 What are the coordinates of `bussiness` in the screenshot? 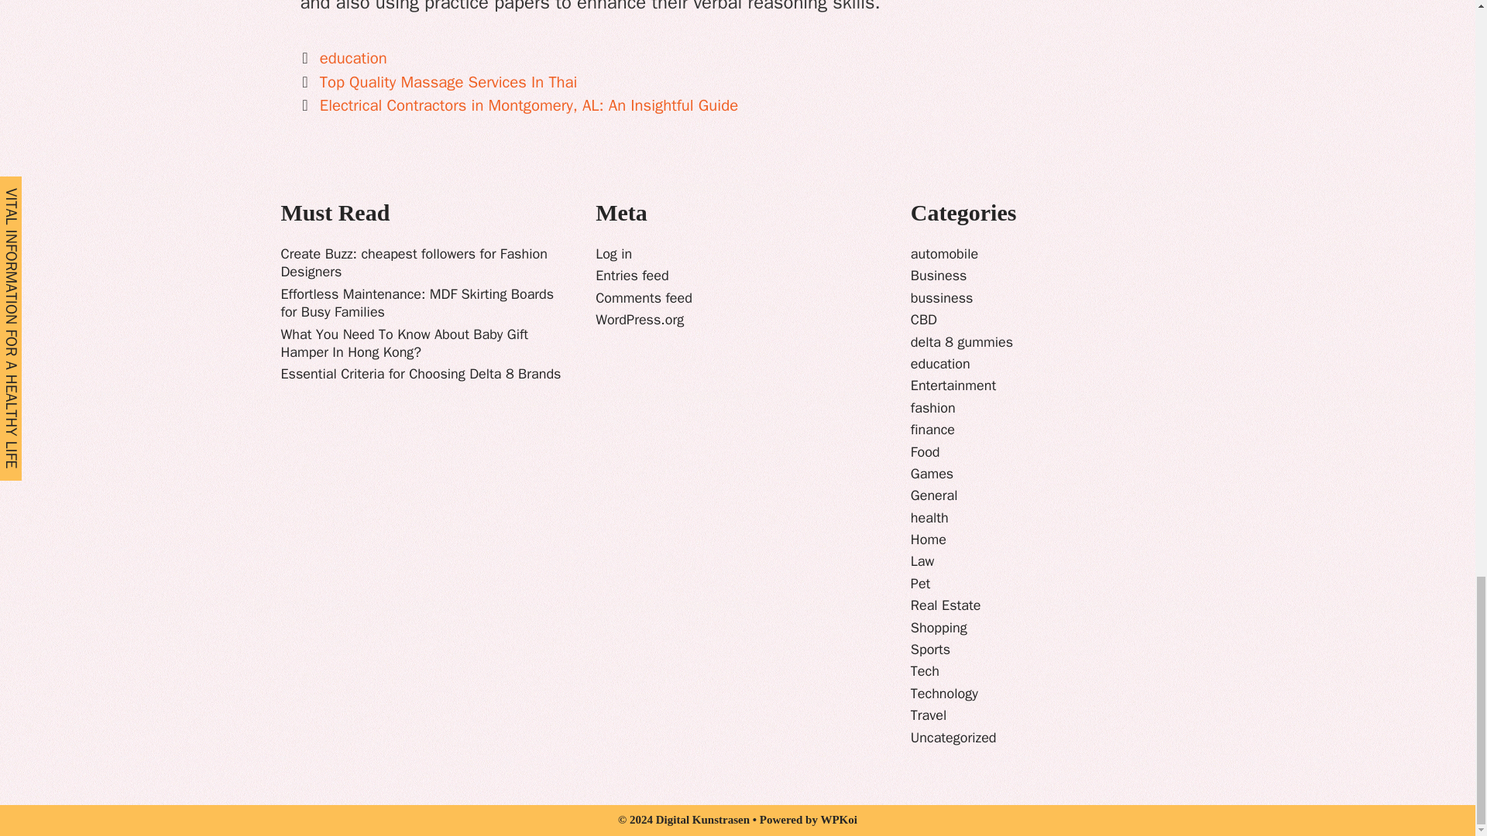 It's located at (942, 297).